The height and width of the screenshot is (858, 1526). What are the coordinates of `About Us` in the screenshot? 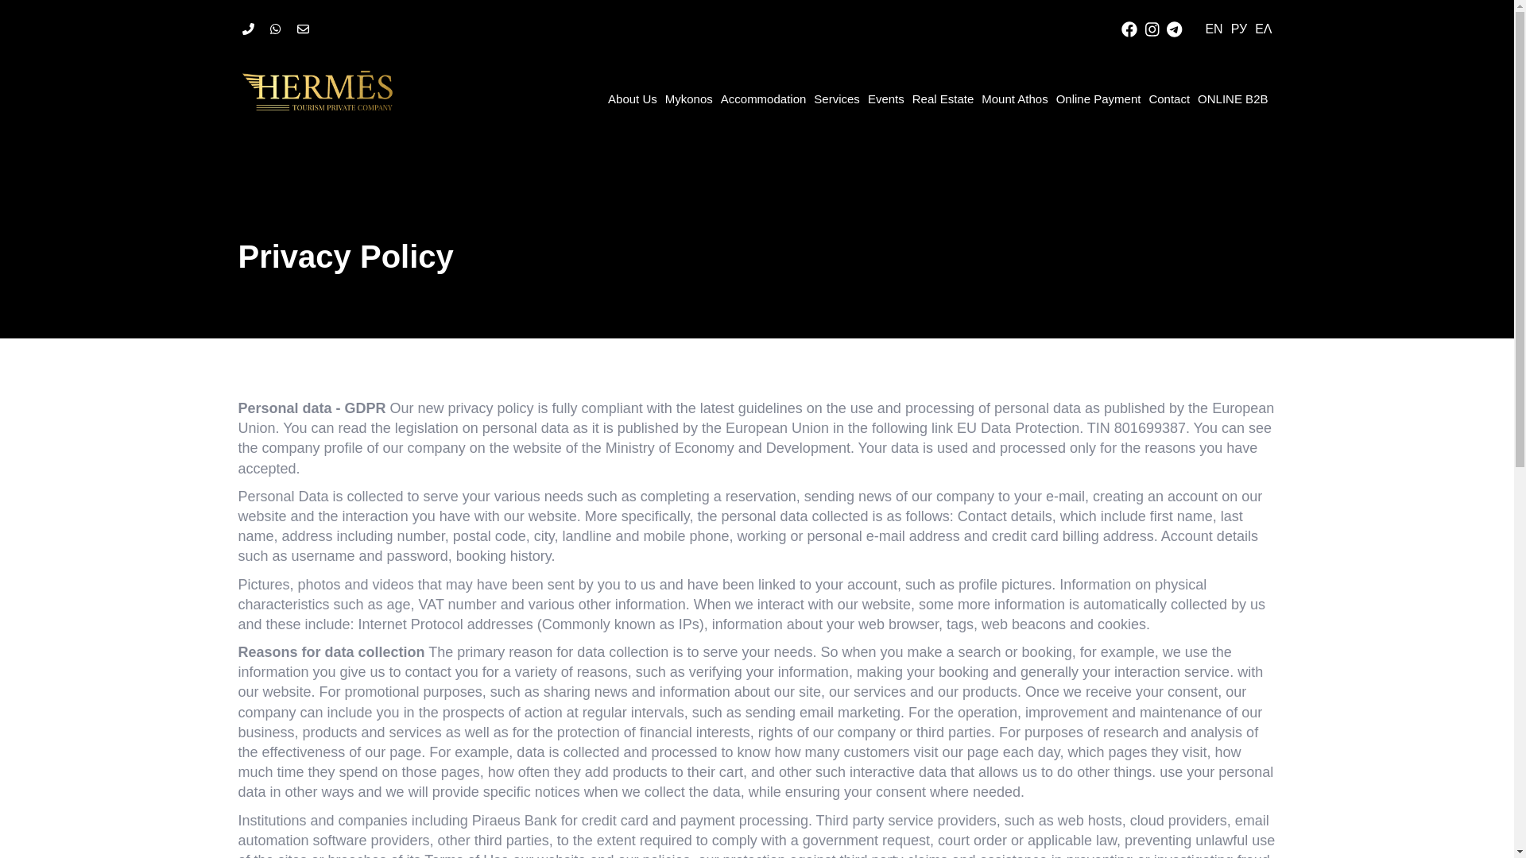 It's located at (633, 99).